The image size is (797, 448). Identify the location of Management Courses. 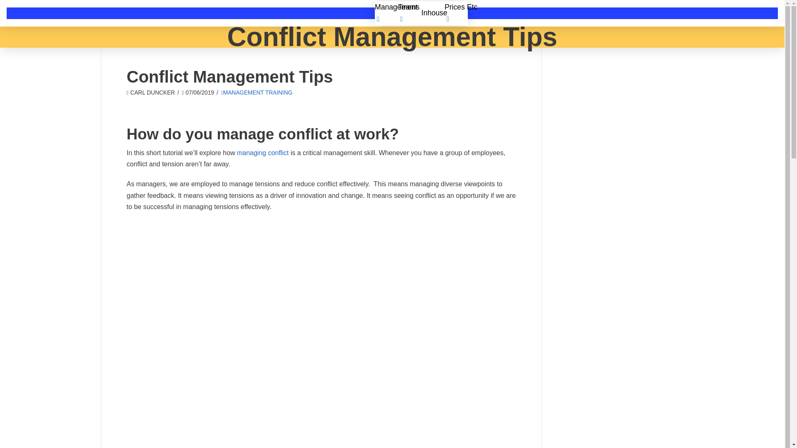
(437, 13).